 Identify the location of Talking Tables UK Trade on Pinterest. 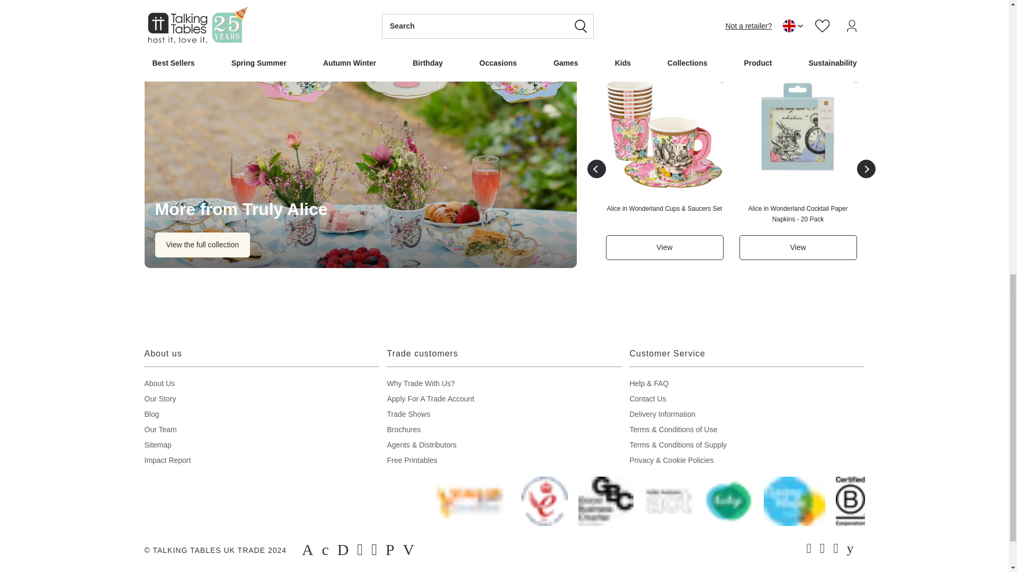
(836, 550).